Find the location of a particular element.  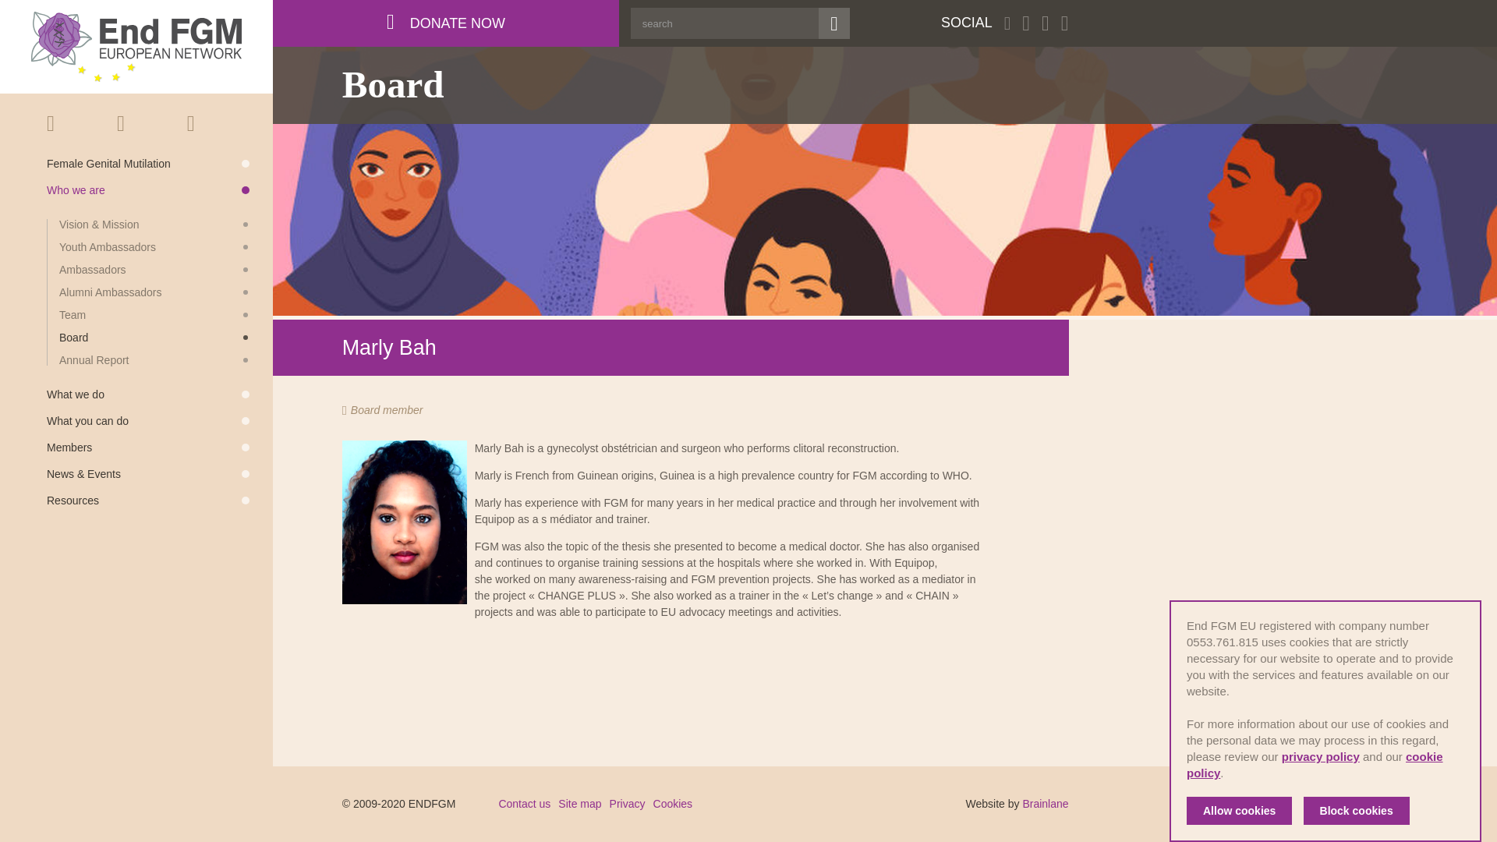

Board is located at coordinates (154, 337).